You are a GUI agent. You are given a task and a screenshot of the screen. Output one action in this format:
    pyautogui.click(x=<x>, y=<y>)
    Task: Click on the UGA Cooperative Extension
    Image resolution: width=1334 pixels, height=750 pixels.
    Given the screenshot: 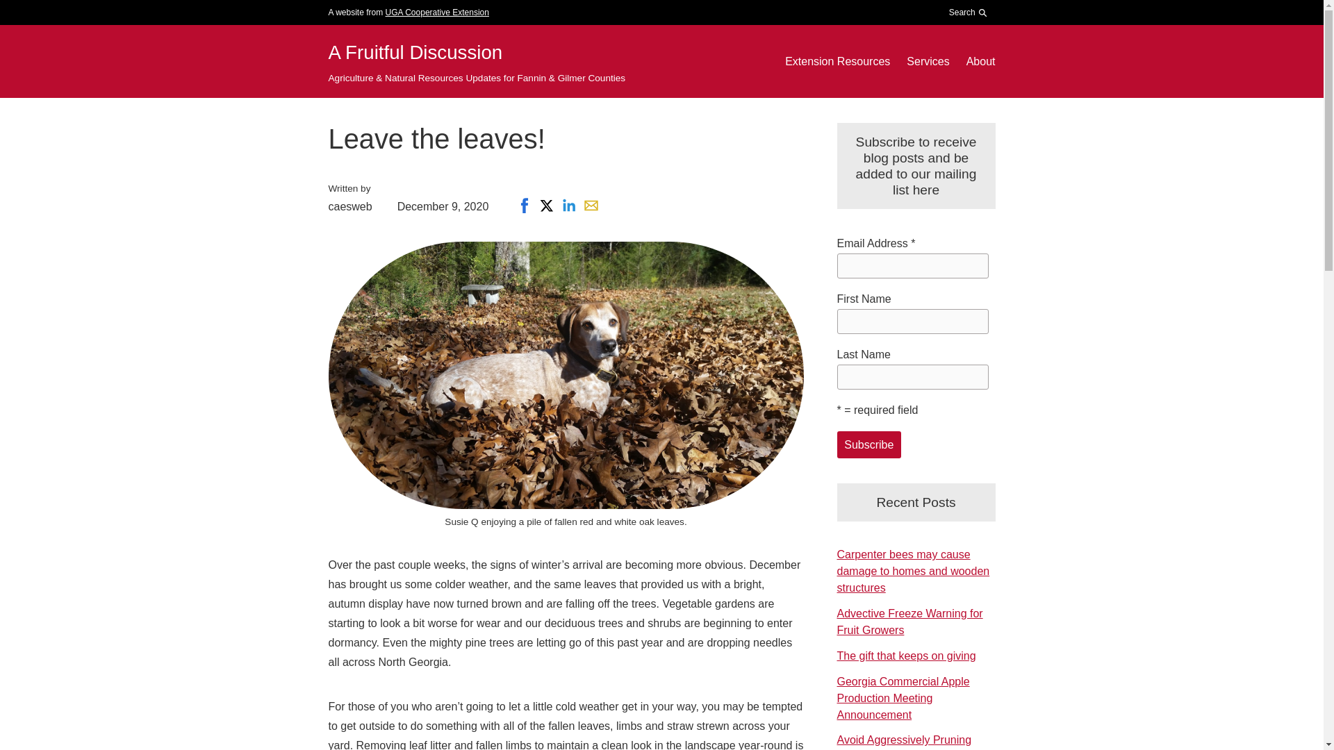 What is the action you would take?
    pyautogui.click(x=437, y=12)
    